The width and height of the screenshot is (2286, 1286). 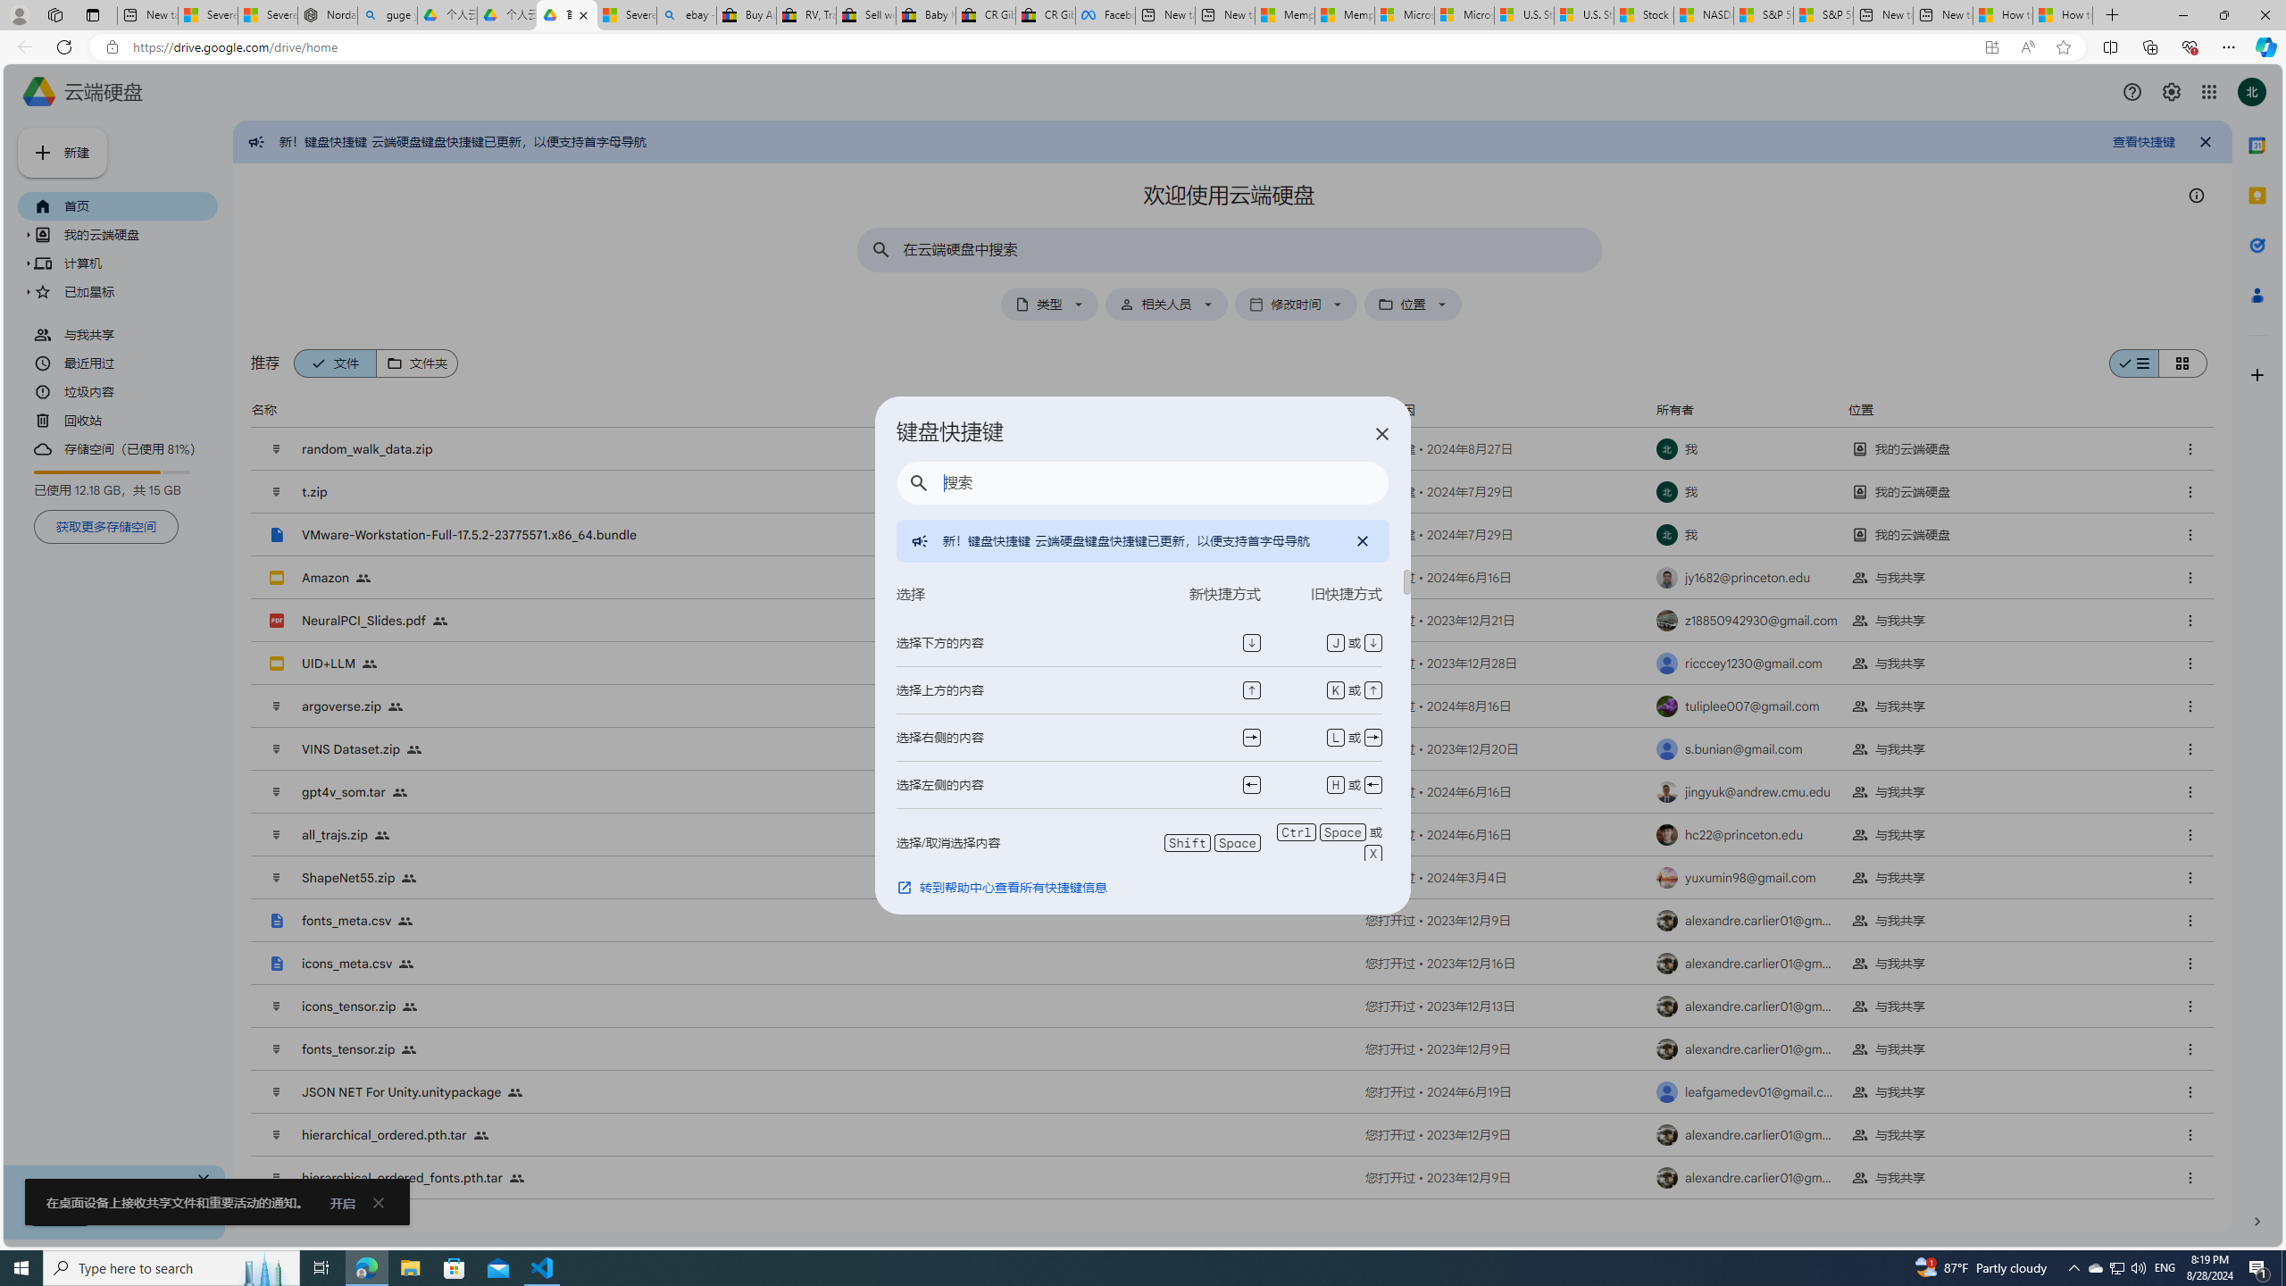 I want to click on Buy Auto Parts & Accessories | eBay, so click(x=747, y=15).